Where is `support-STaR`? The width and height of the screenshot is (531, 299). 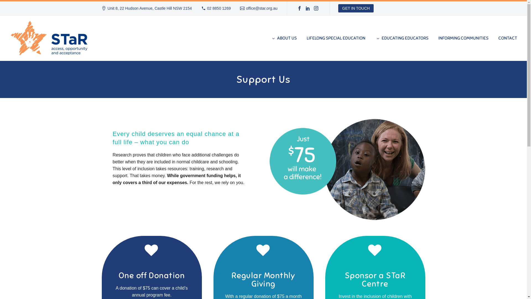 support-STaR is located at coordinates (347, 169).